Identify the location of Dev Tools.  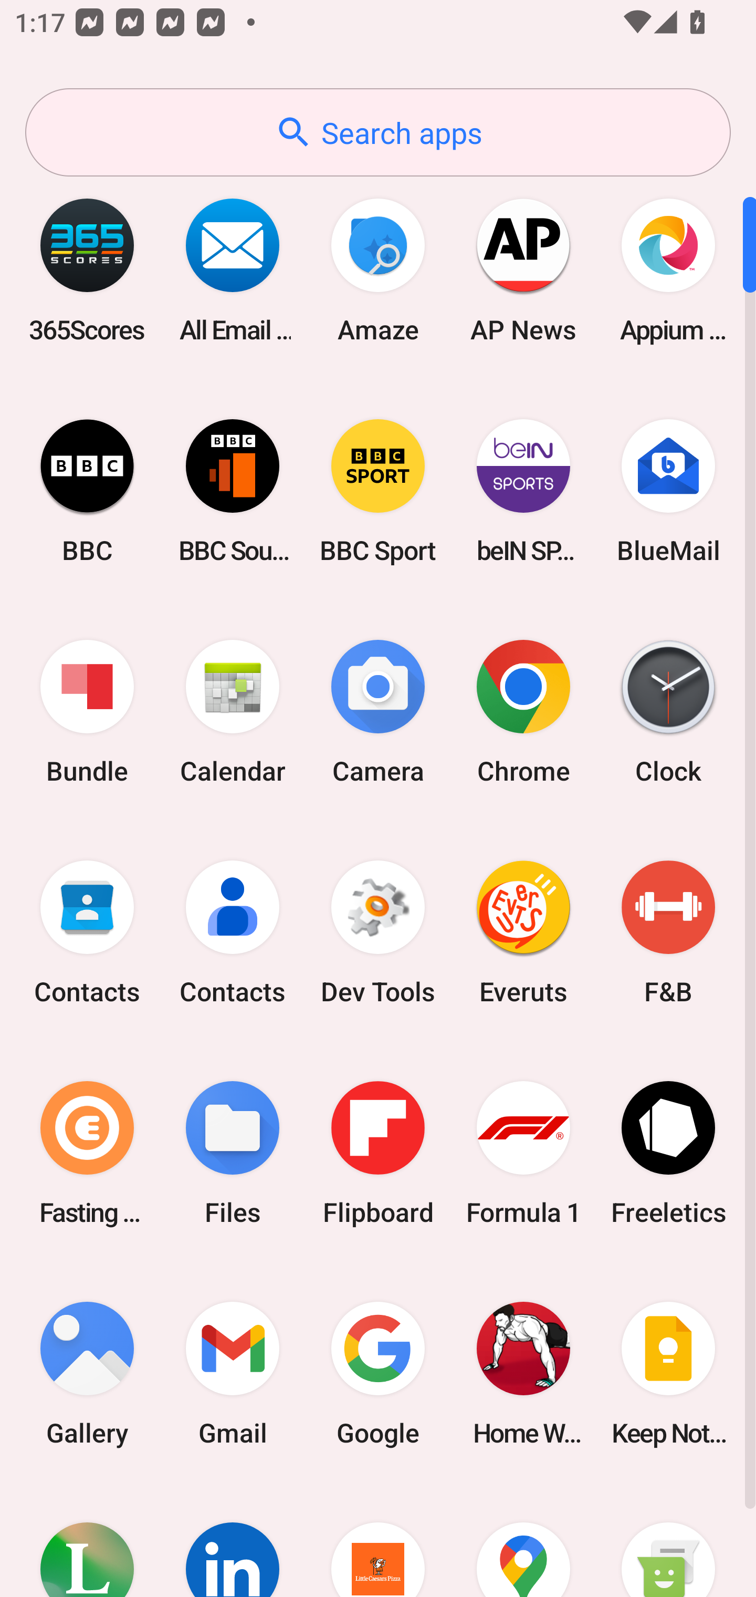
(378, 932).